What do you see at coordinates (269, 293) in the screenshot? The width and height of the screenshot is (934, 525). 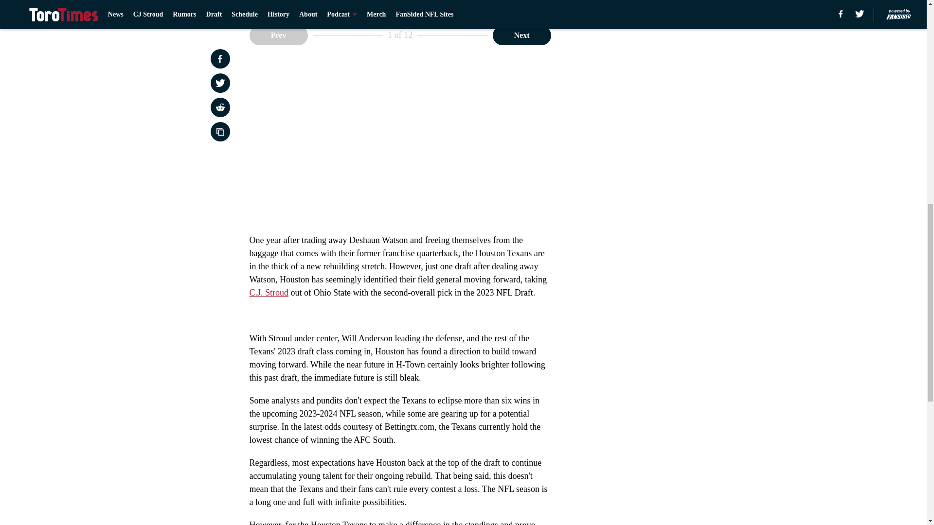 I see `C.J. Stroud` at bounding box center [269, 293].